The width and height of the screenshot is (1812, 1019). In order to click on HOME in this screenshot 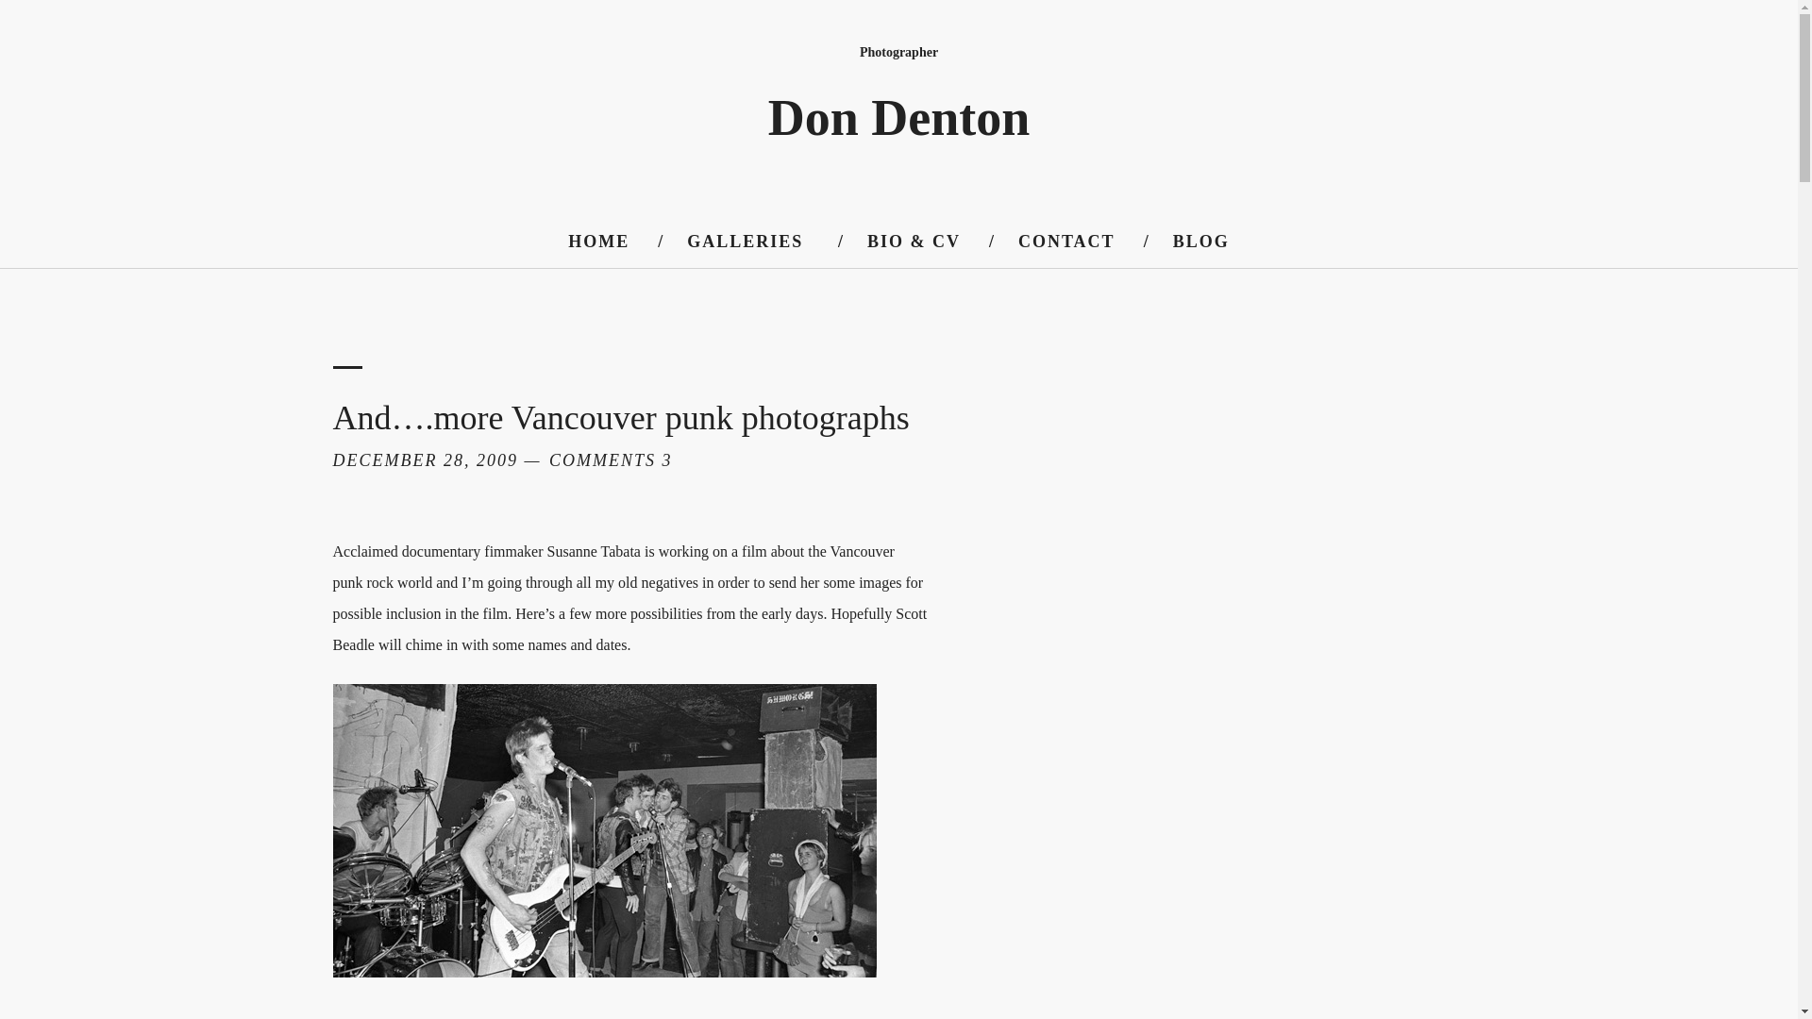, I will do `click(598, 242)`.